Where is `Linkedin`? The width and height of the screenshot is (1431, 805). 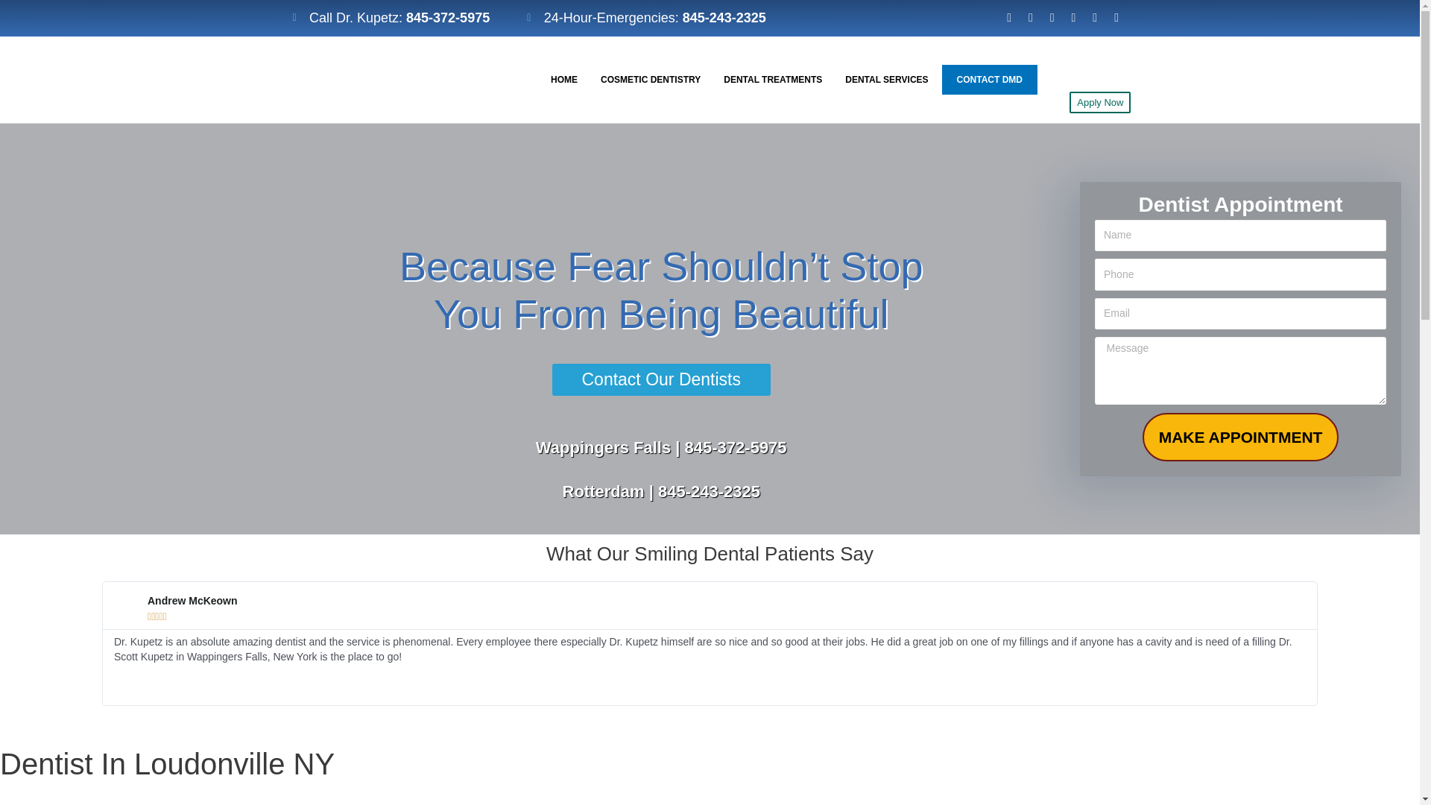
Linkedin is located at coordinates (1030, 18).